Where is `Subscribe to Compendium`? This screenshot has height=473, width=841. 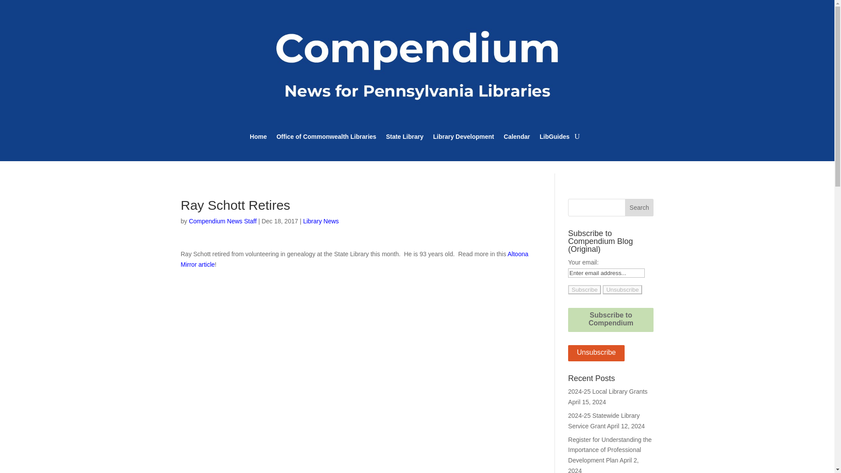
Subscribe to Compendium is located at coordinates (611, 320).